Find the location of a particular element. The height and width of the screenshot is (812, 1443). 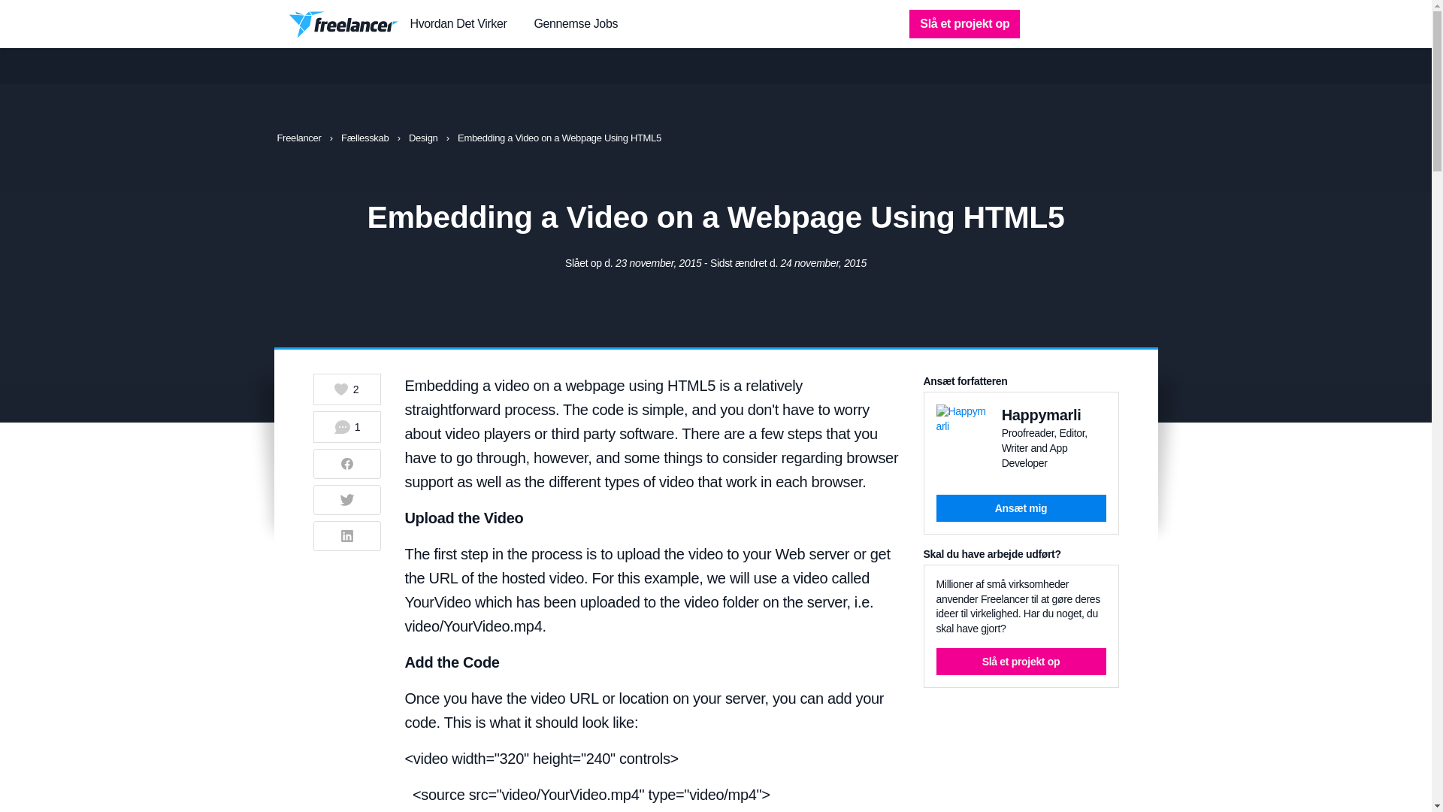

Design is located at coordinates (424, 138).